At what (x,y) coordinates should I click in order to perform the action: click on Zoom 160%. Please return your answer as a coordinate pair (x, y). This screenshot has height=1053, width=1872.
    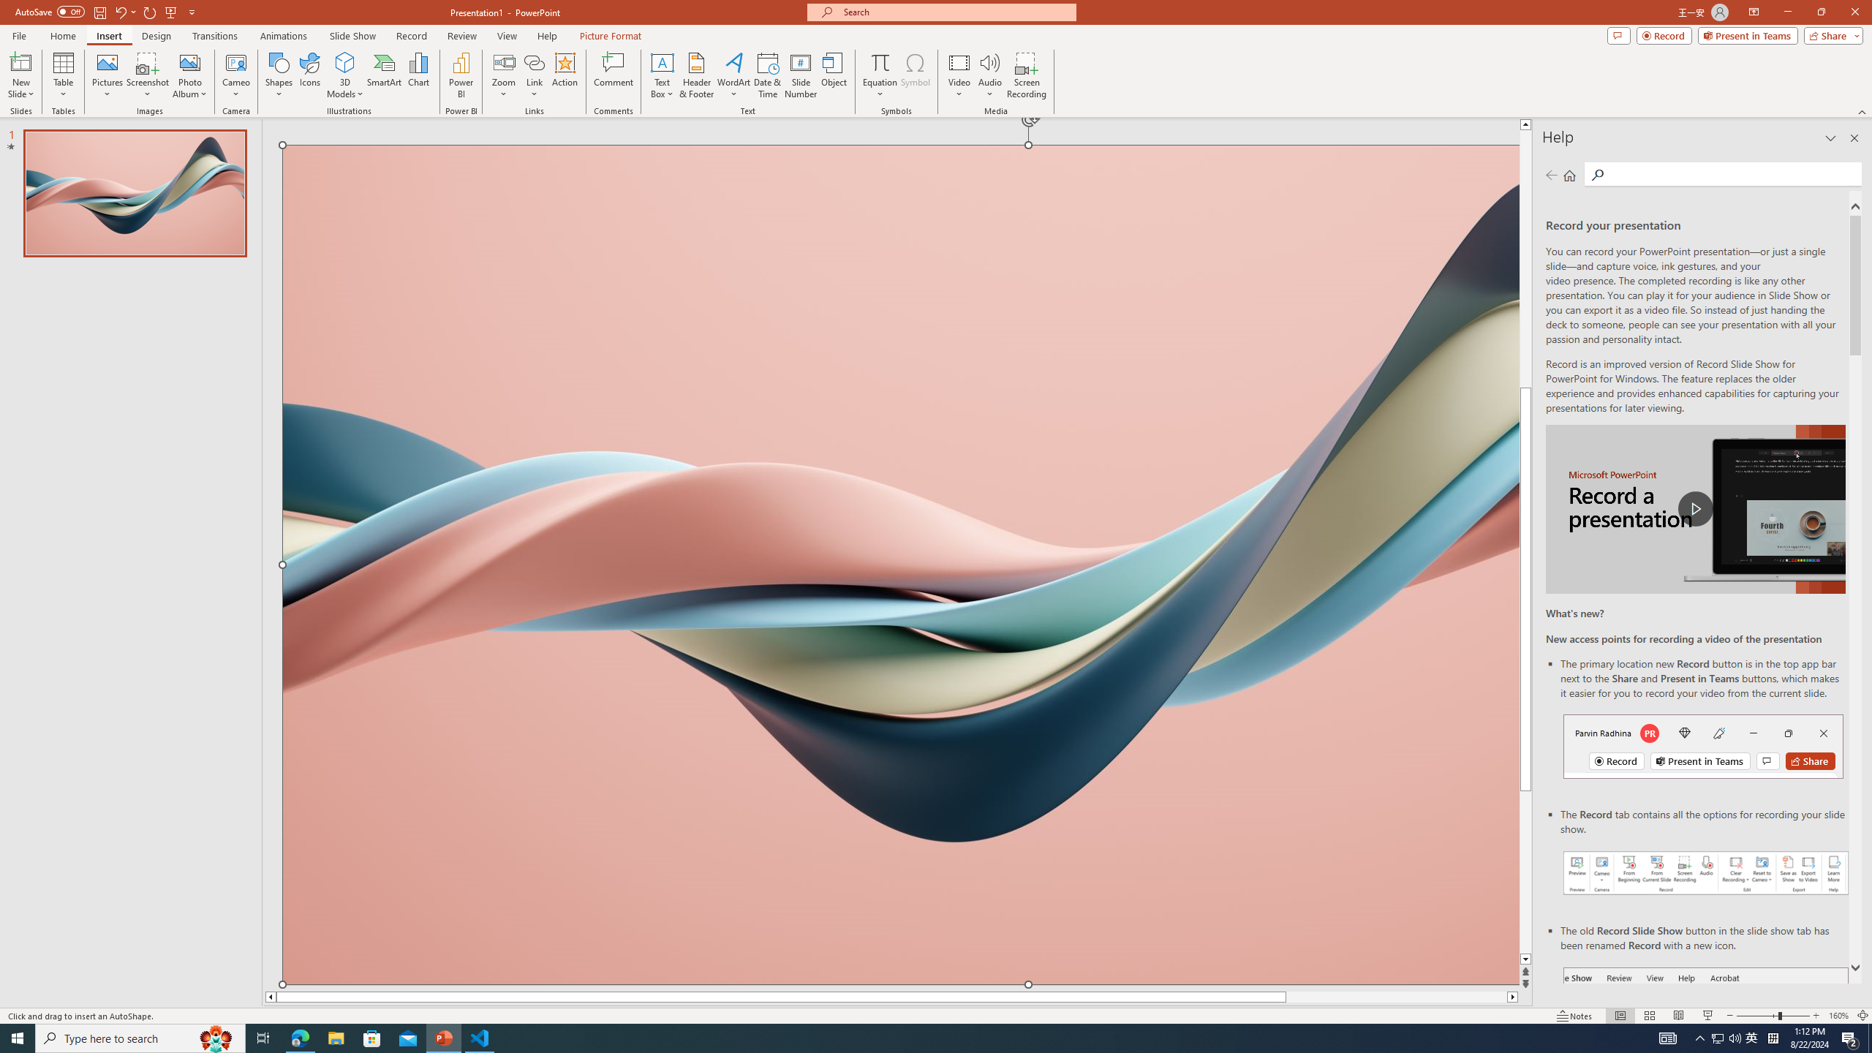
    Looking at the image, I should click on (1838, 1016).